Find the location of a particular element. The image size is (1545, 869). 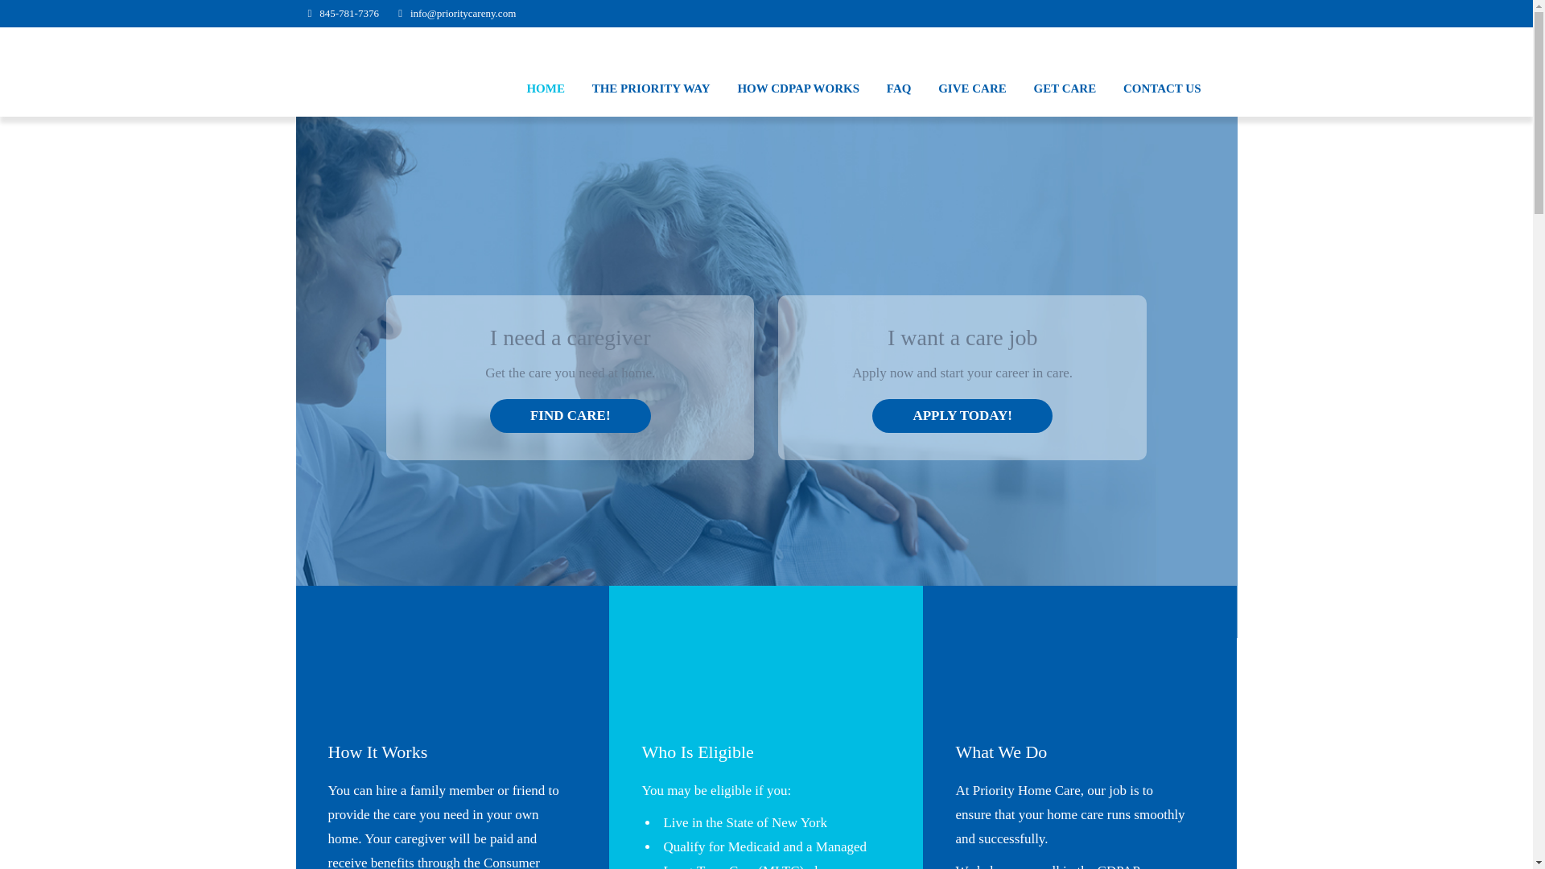

Get In Touch To Enroll is located at coordinates (673, 684).